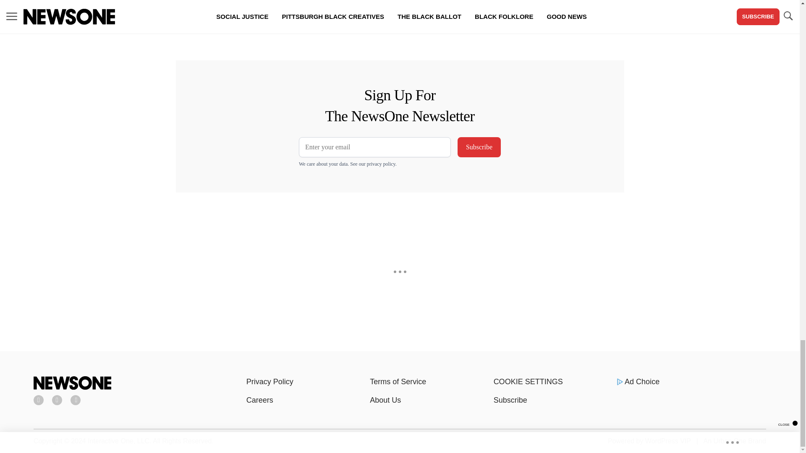 Image resolution: width=806 pixels, height=453 pixels. Describe the element at coordinates (133, 21) in the screenshot. I see `Load More` at that location.